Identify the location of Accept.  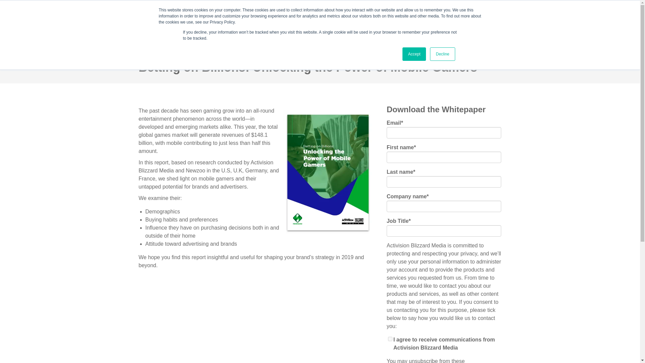
(415, 54).